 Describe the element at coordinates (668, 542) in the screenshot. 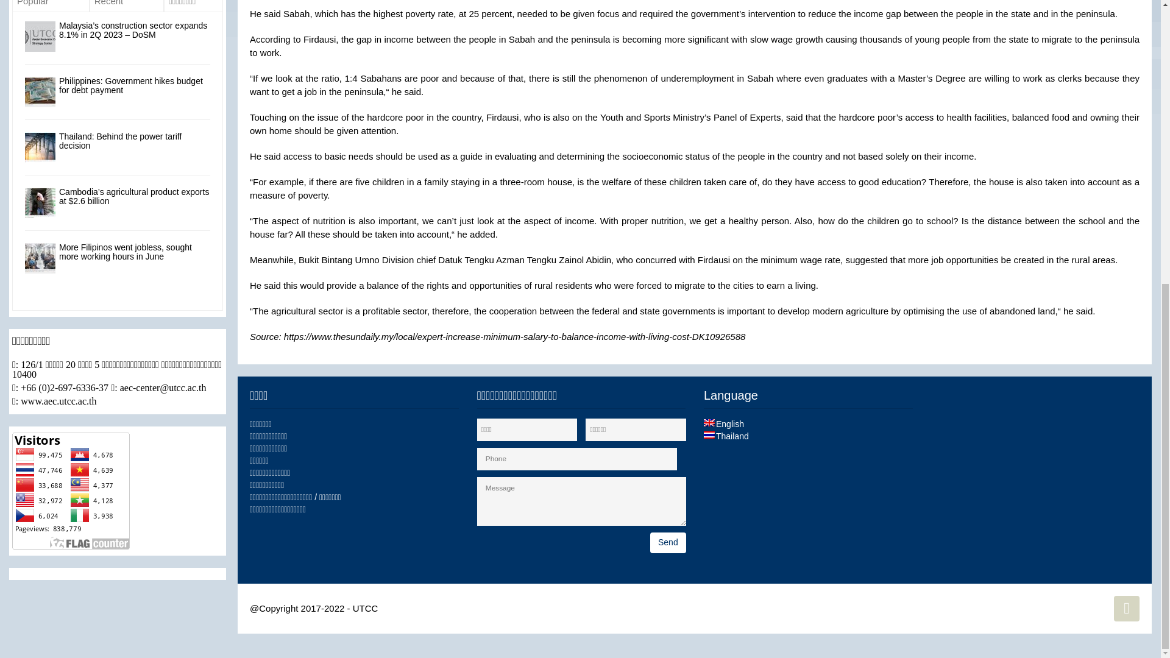

I see `Send` at that location.